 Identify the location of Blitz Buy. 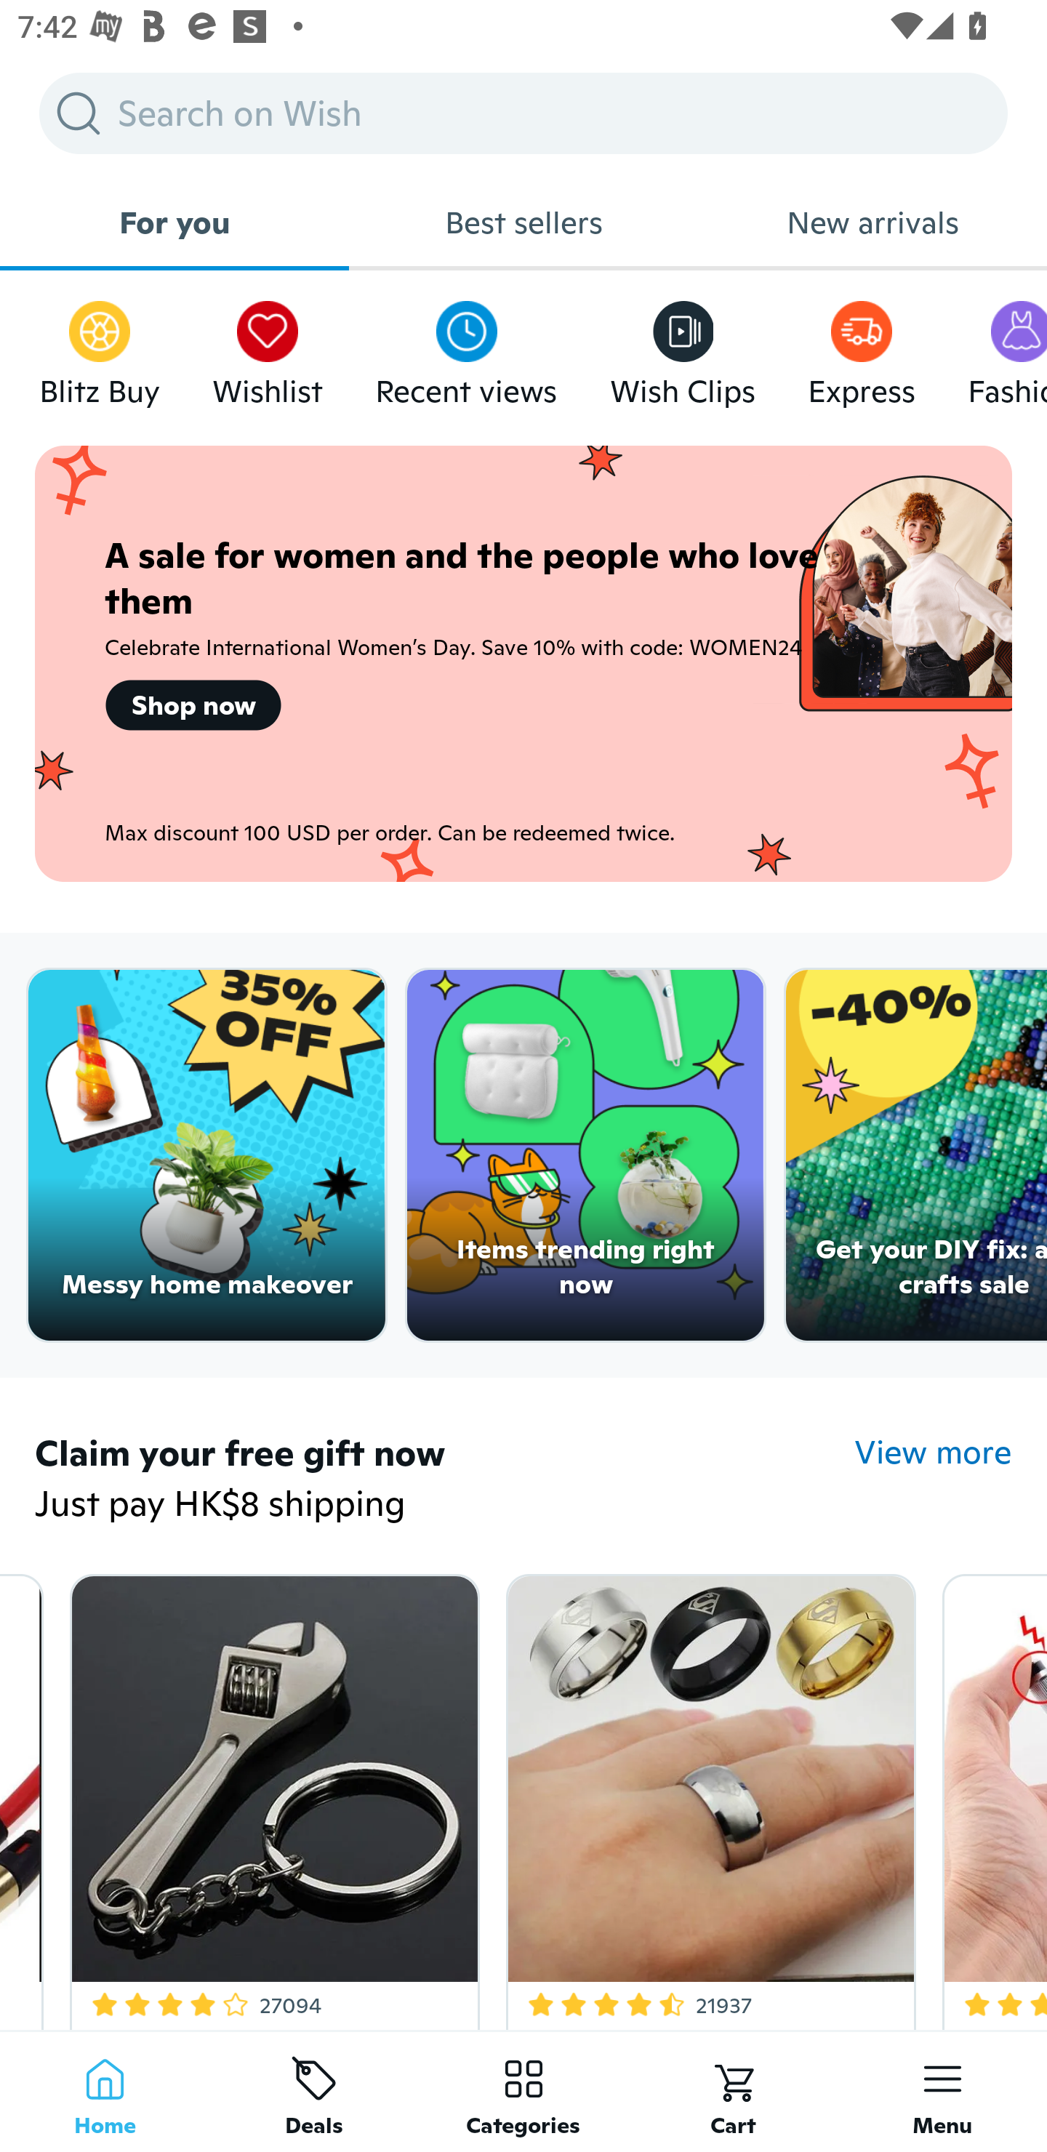
(100, 348).